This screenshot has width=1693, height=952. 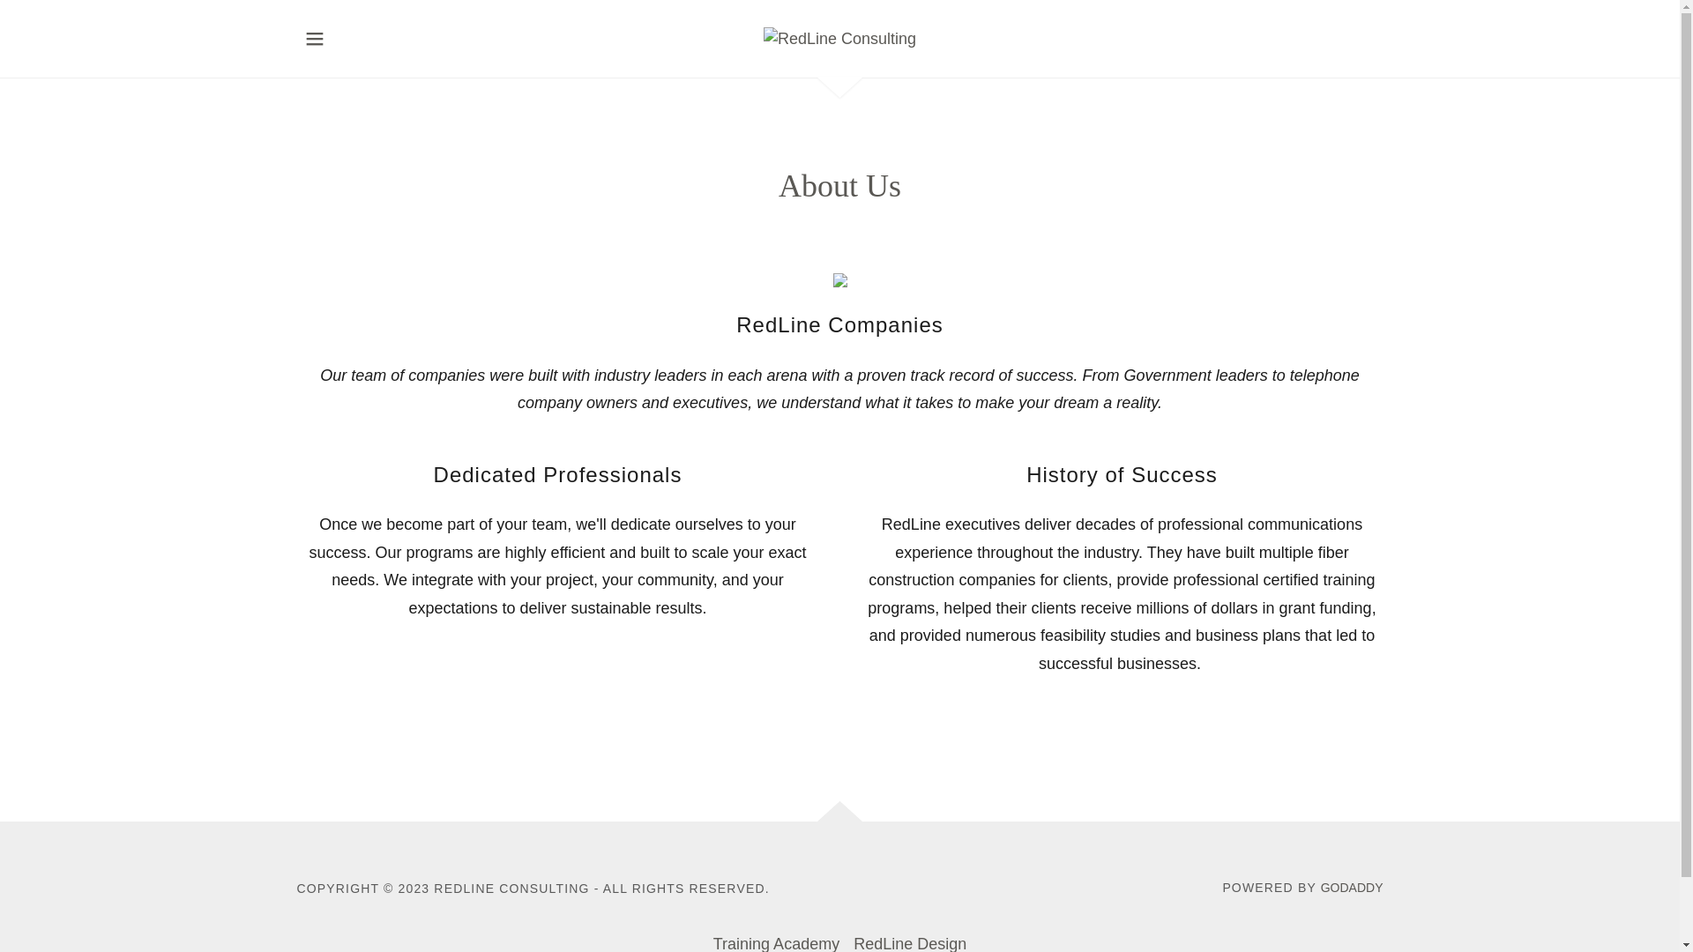 What do you see at coordinates (910, 938) in the screenshot?
I see `RedLine Design` at bounding box center [910, 938].